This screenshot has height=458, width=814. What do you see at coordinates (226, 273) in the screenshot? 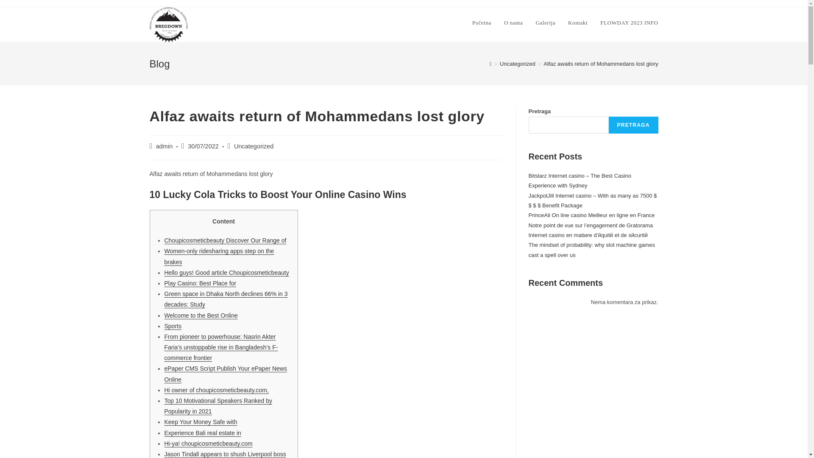
I see `Hello guys! Good article Choupicosmeticbeauty` at bounding box center [226, 273].